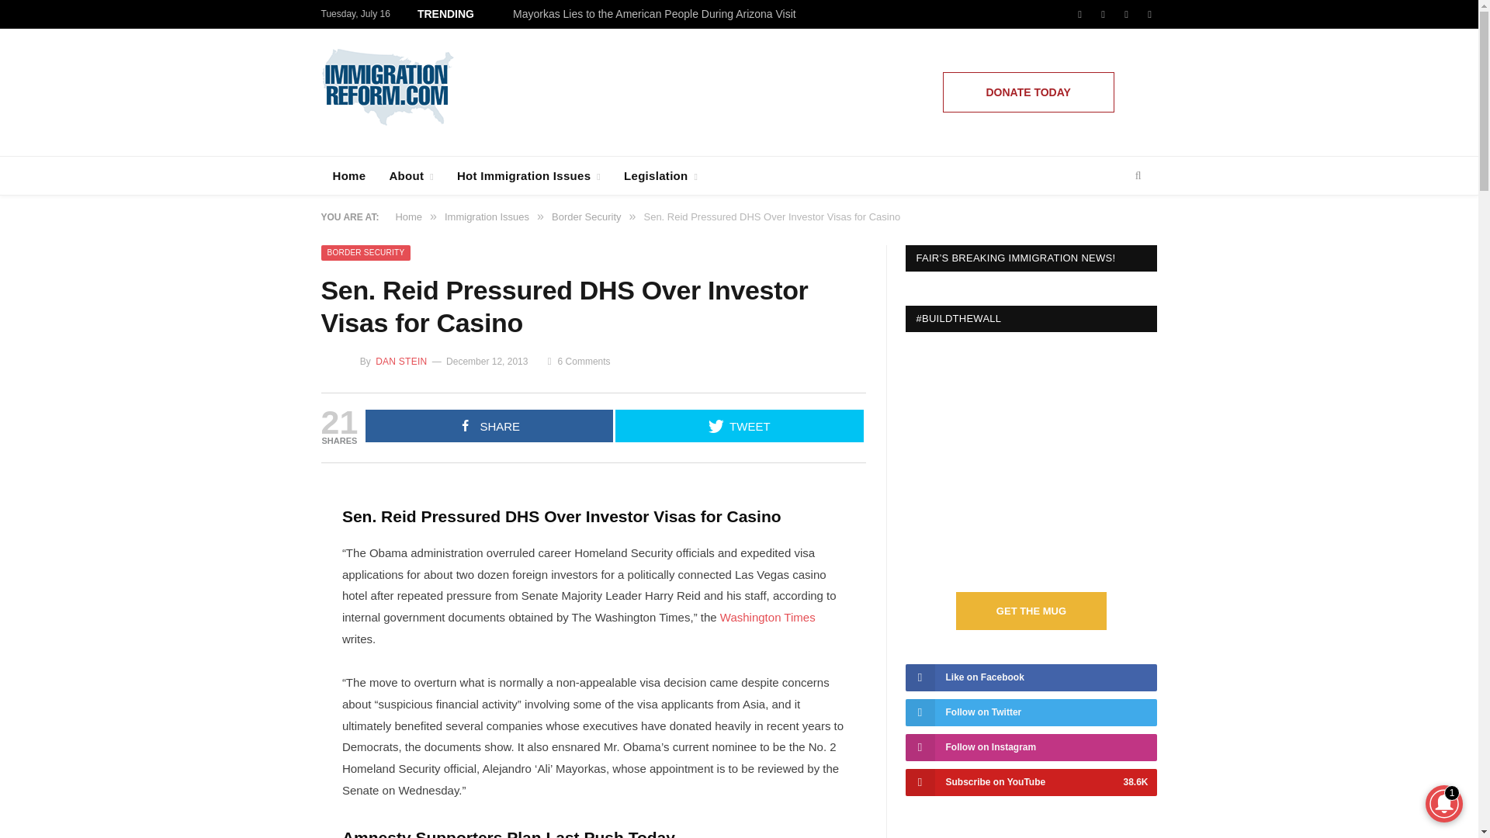 The image size is (1490, 838). I want to click on ImmigrationReform.com, so click(388, 84).